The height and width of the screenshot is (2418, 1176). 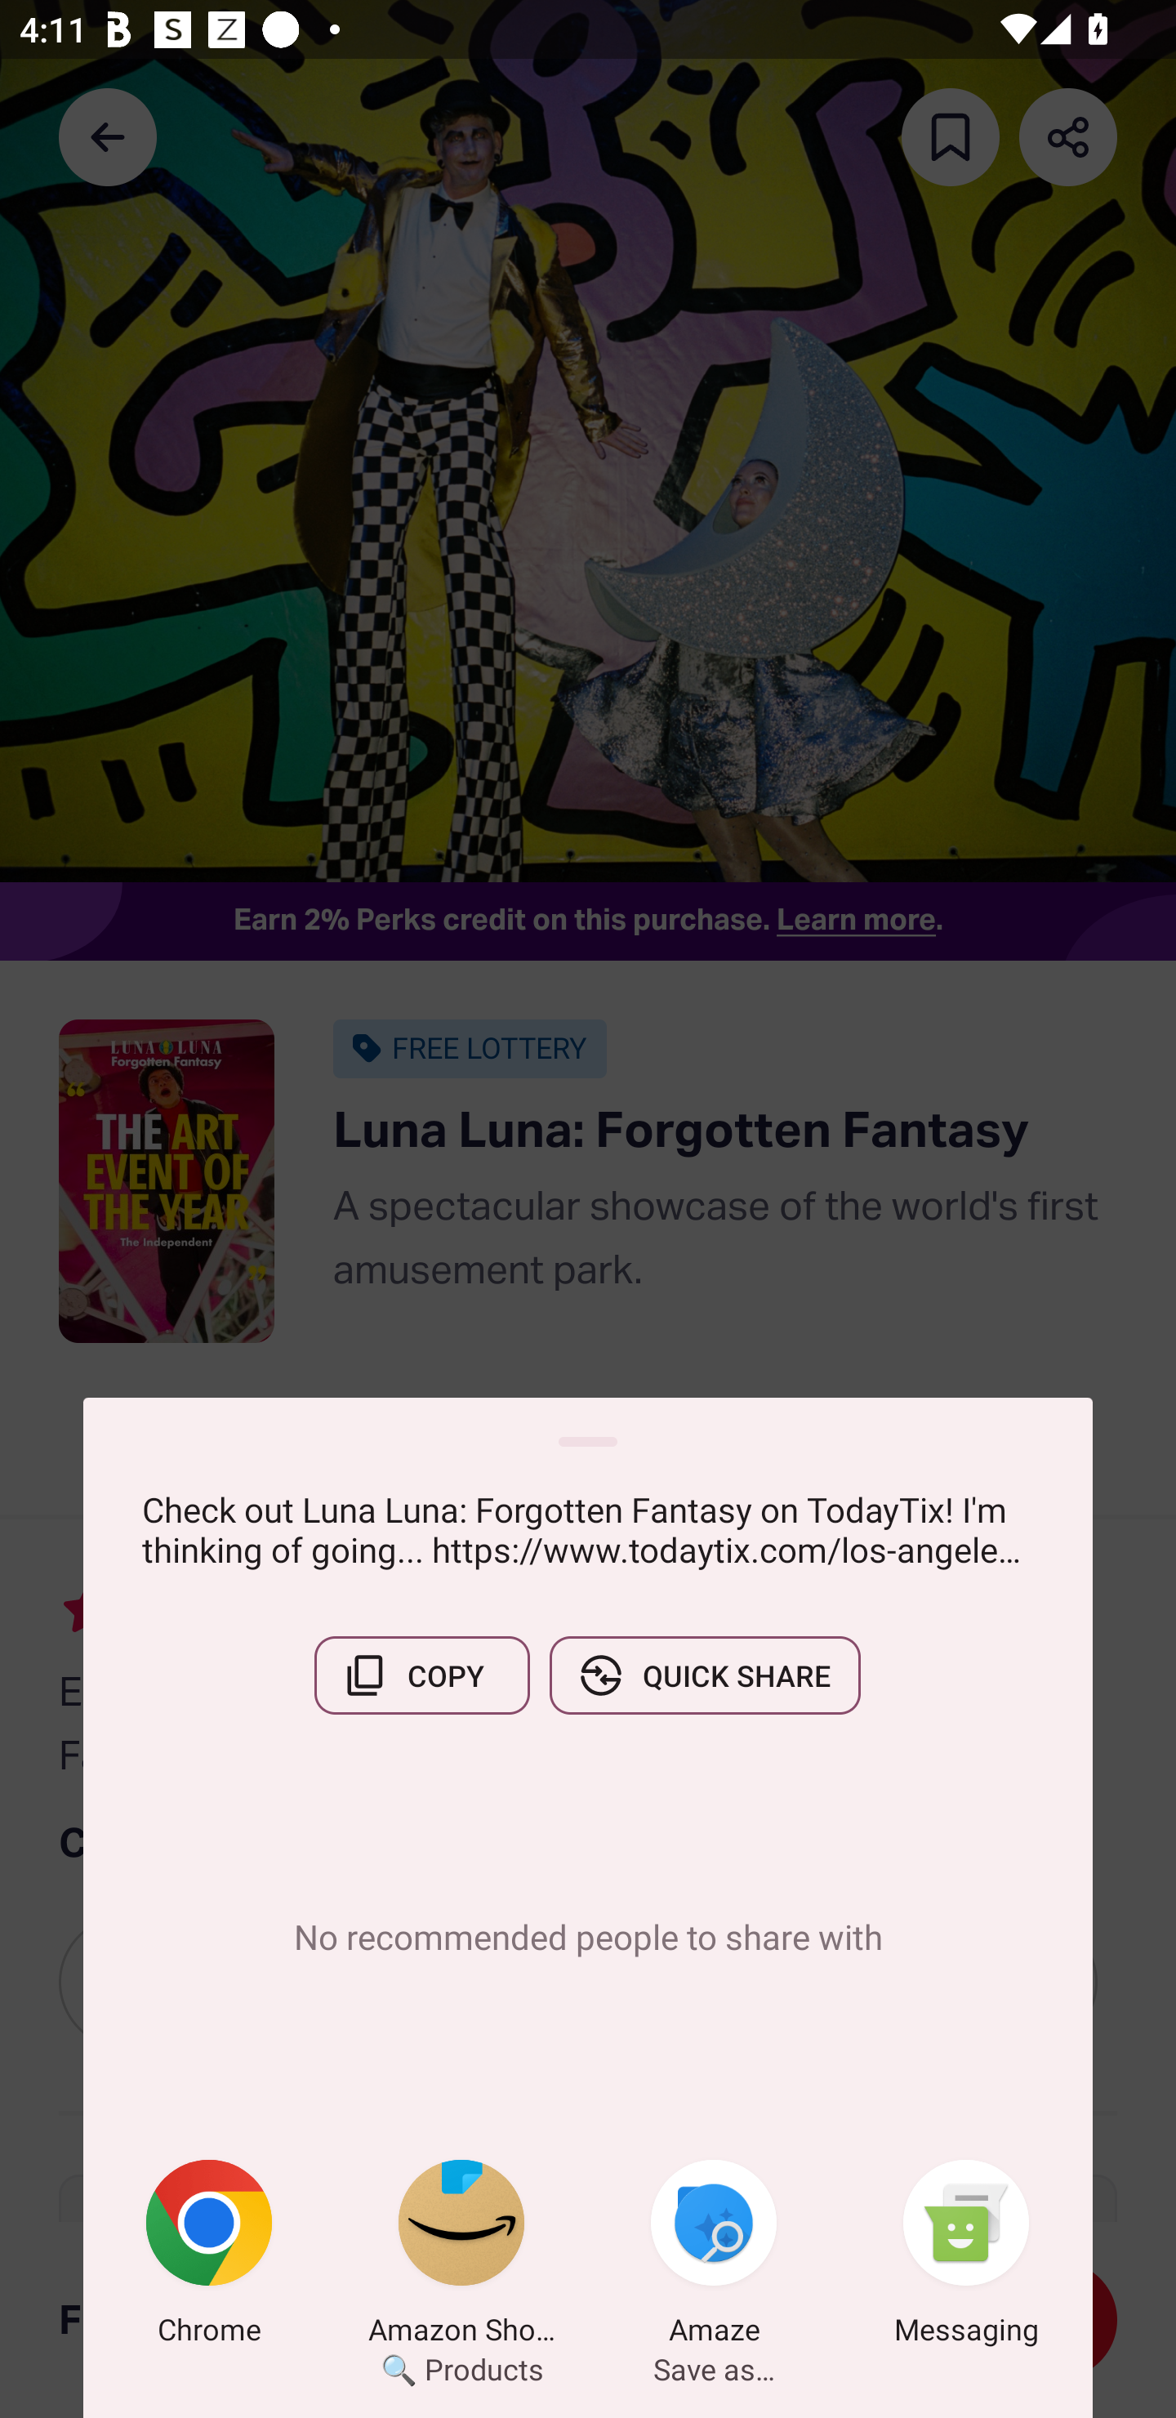 I want to click on QUICK SHARE, so click(x=705, y=1675).